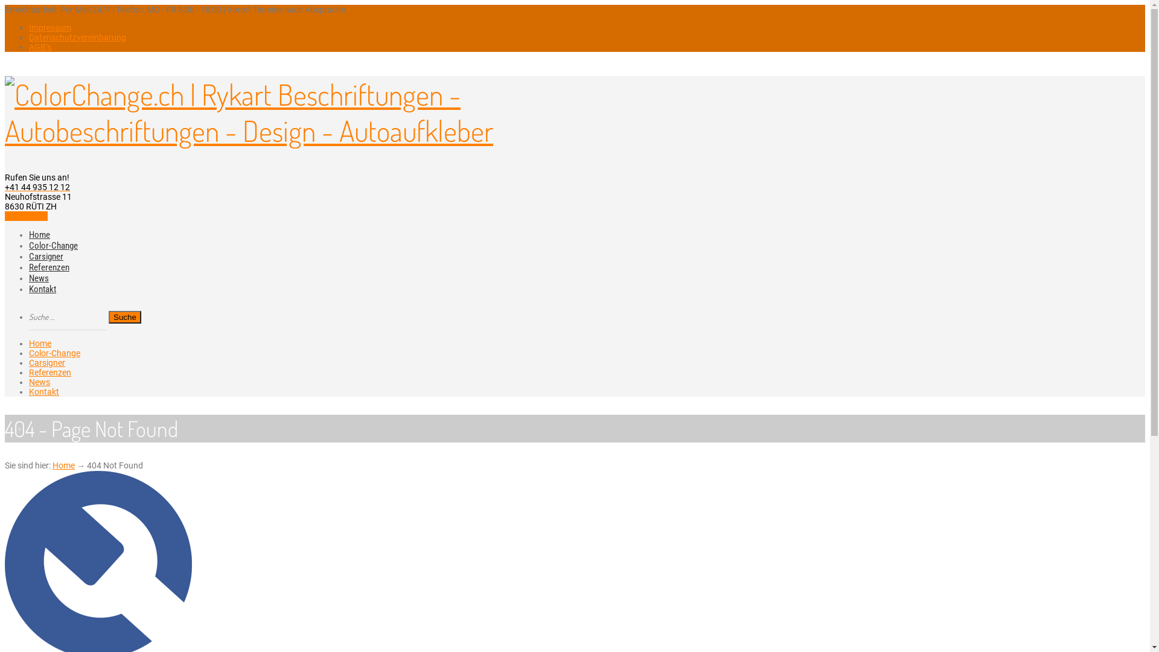 This screenshot has height=652, width=1159. Describe the element at coordinates (40, 382) in the screenshot. I see `News` at that location.